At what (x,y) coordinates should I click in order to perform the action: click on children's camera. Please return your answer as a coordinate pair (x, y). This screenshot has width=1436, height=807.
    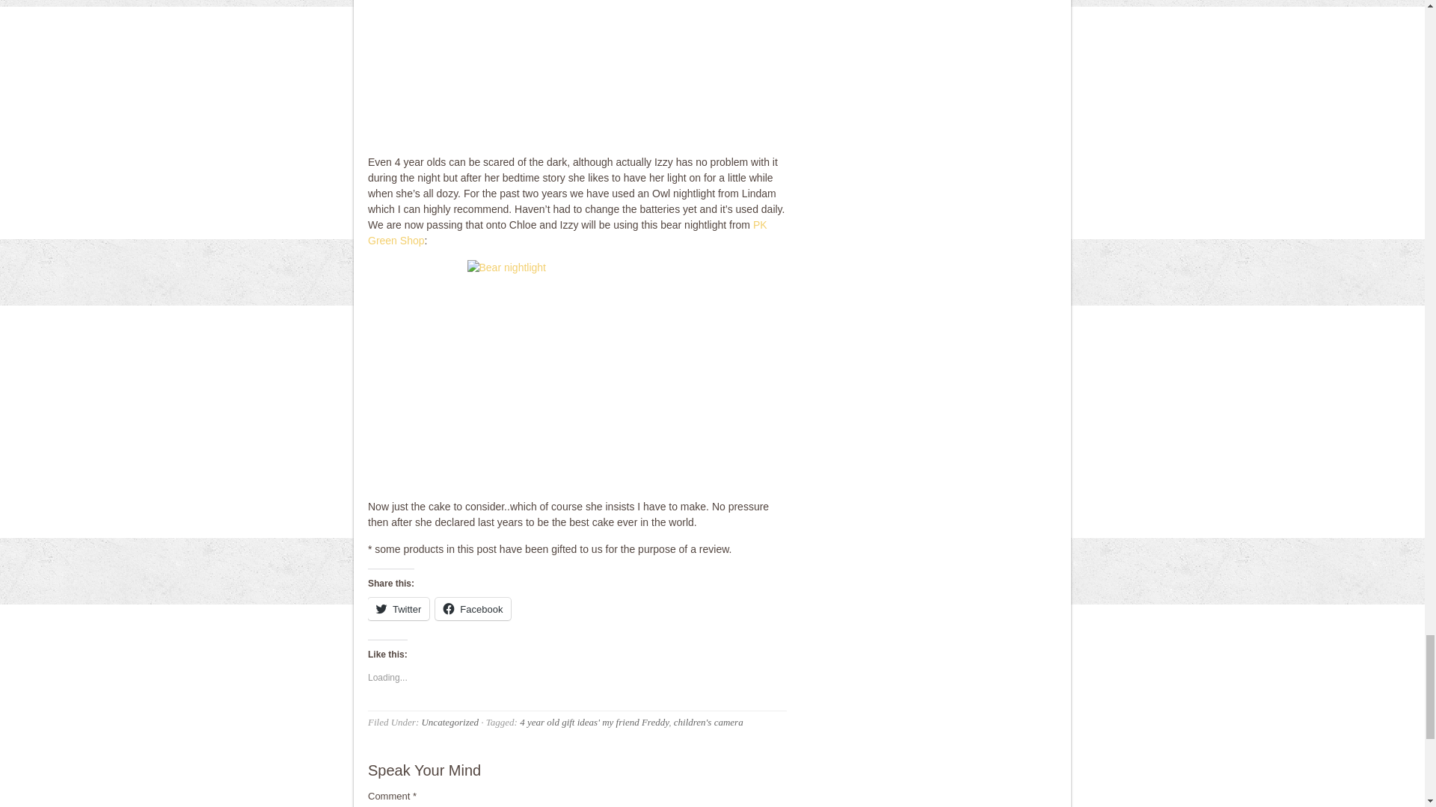
    Looking at the image, I should click on (708, 722).